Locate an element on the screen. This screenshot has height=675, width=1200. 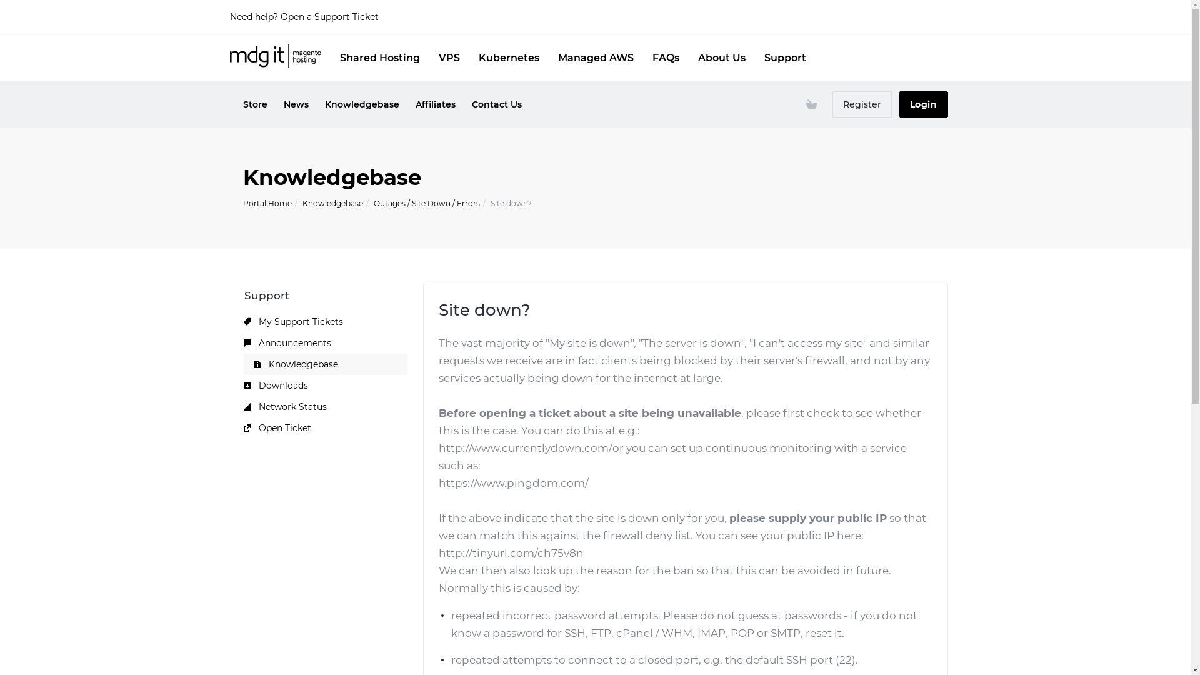
Knowledgebase is located at coordinates (361, 104).